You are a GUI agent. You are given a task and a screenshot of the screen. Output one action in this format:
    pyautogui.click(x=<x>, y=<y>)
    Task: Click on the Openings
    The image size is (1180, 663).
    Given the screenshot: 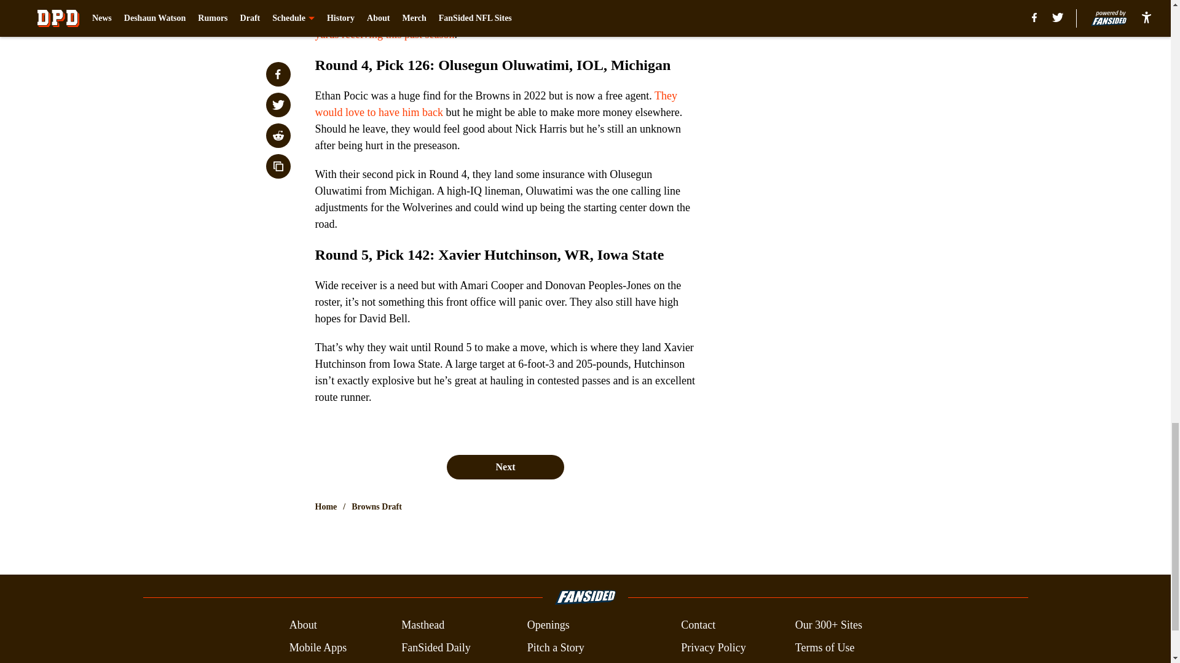 What is the action you would take?
    pyautogui.click(x=548, y=625)
    